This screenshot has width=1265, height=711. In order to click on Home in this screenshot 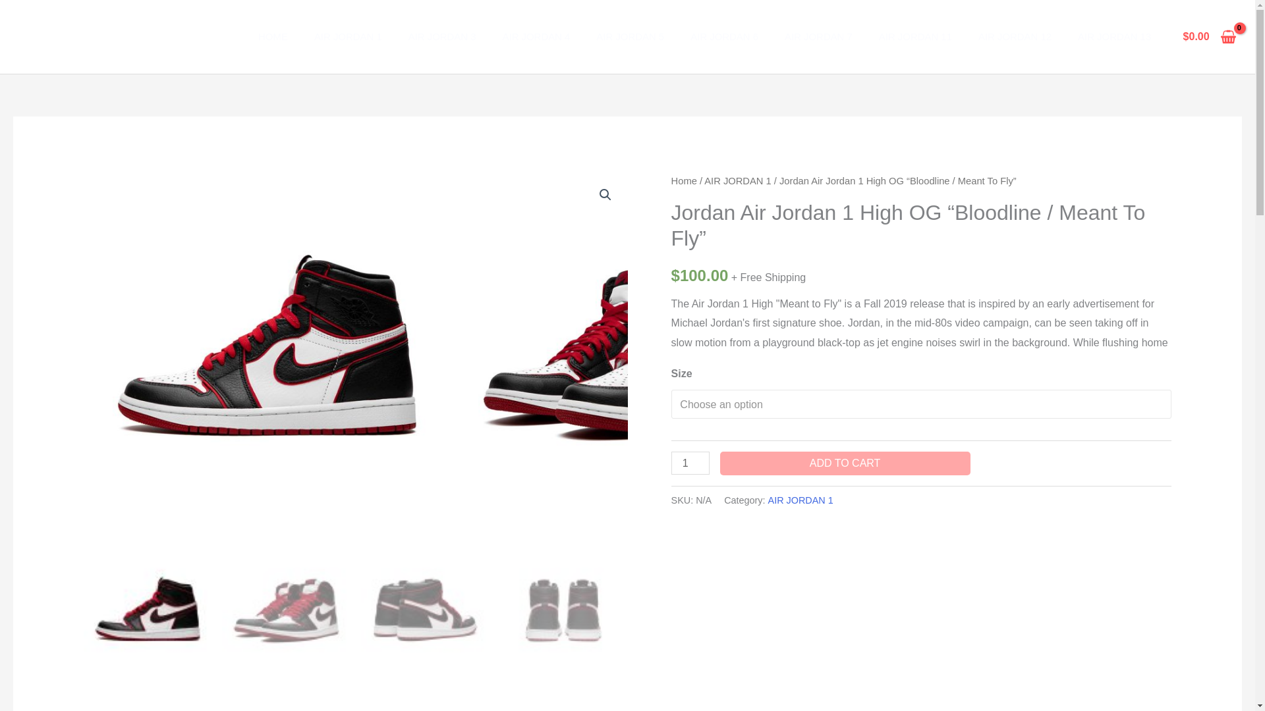, I will do `click(684, 180)`.